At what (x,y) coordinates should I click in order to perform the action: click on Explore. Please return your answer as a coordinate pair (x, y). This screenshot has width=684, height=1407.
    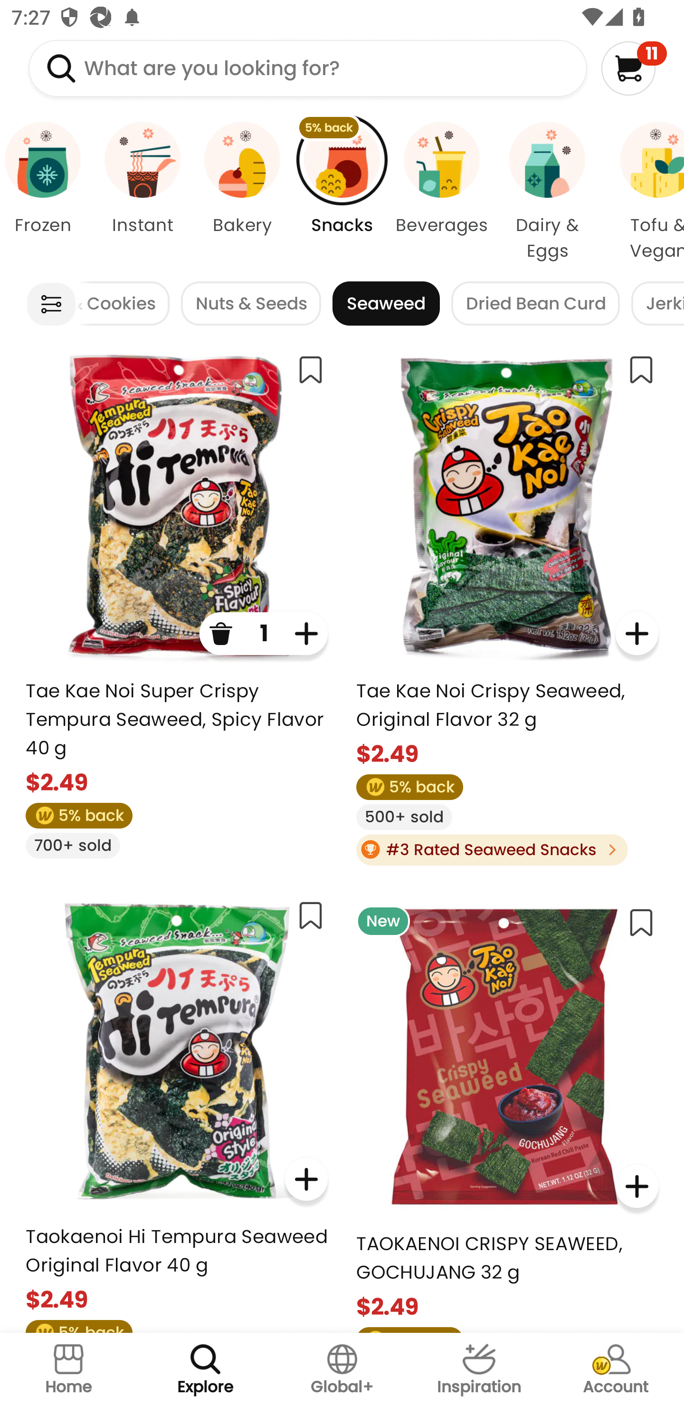
    Looking at the image, I should click on (205, 1370).